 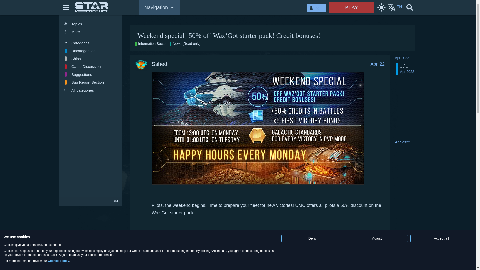 I want to click on Toggle color scheme, so click(x=381, y=7).